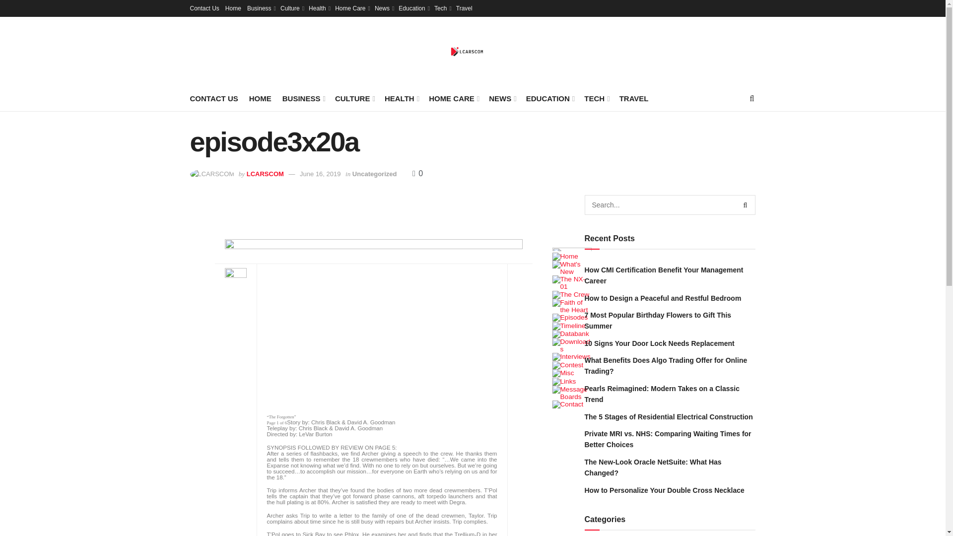  What do you see at coordinates (204, 8) in the screenshot?
I see `Contact Us` at bounding box center [204, 8].